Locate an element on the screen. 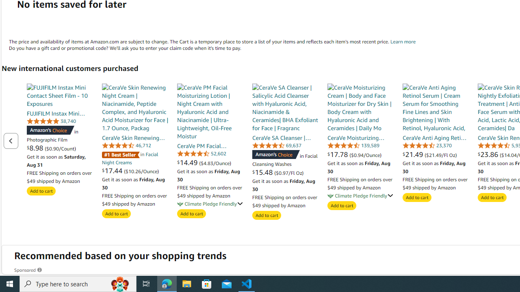 Image resolution: width=520 pixels, height=292 pixels. $17.78  is located at coordinates (339, 154).